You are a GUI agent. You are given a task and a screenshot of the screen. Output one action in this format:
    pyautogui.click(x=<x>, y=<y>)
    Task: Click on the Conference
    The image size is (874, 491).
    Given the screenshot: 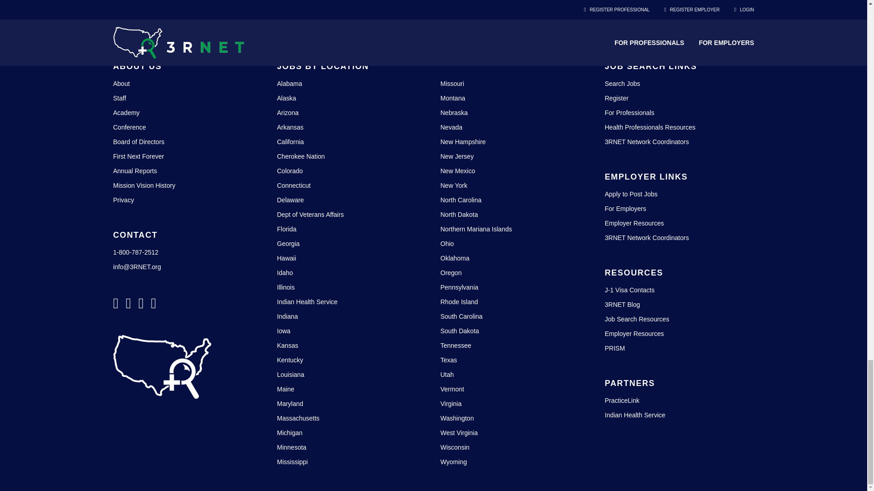 What is the action you would take?
    pyautogui.click(x=129, y=127)
    